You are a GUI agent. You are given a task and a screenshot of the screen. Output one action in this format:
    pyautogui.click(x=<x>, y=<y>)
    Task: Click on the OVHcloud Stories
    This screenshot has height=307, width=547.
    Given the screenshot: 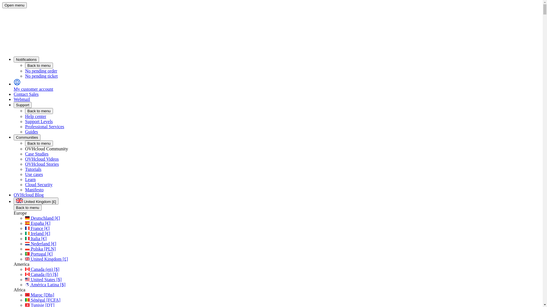 What is the action you would take?
    pyautogui.click(x=42, y=164)
    